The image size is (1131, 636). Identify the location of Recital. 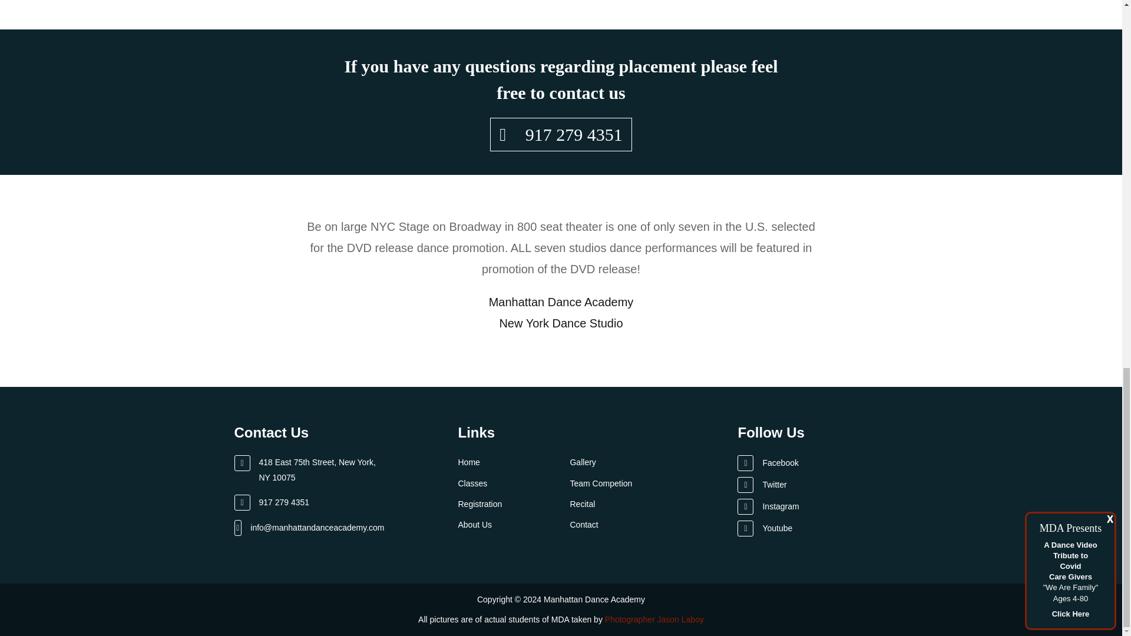
(582, 504).